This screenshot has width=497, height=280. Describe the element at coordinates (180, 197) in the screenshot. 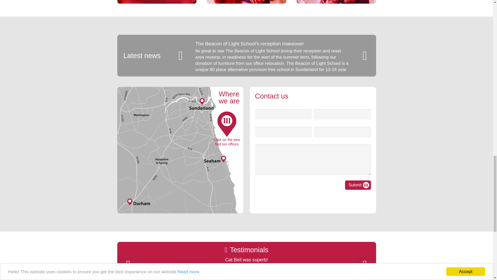

I see `Click to see office details` at that location.